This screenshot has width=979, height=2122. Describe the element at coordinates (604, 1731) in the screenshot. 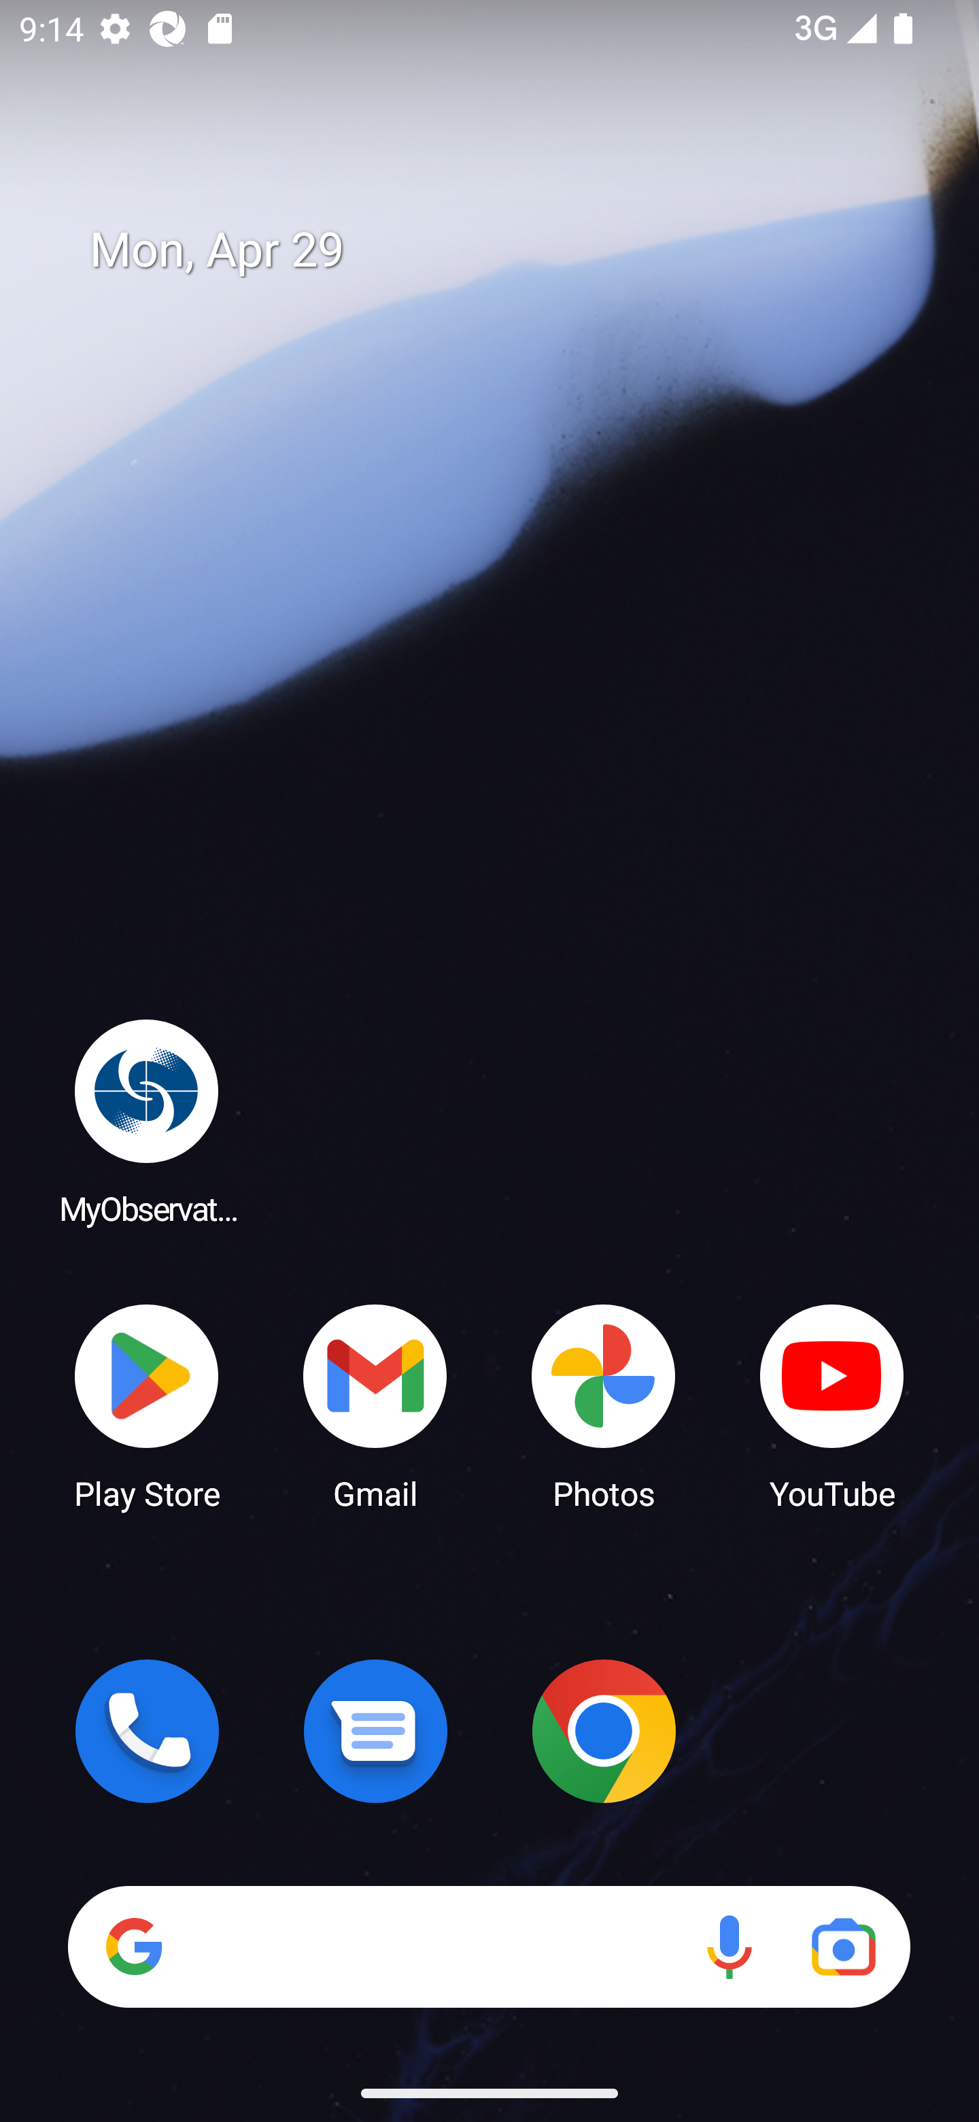

I see `Chrome` at that location.